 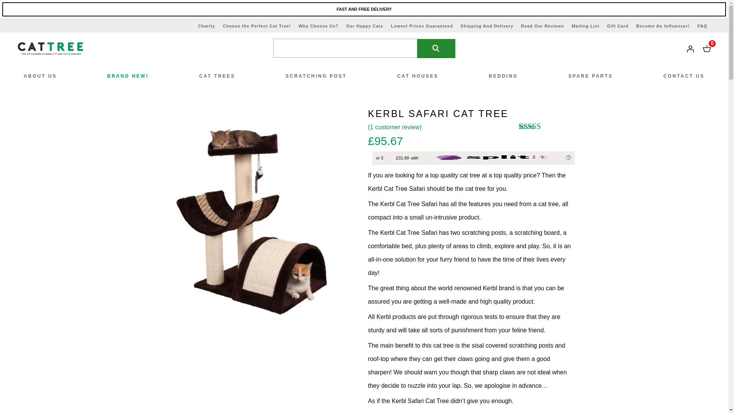 I want to click on Choose the Perfect Cat Tree!, so click(x=257, y=26).